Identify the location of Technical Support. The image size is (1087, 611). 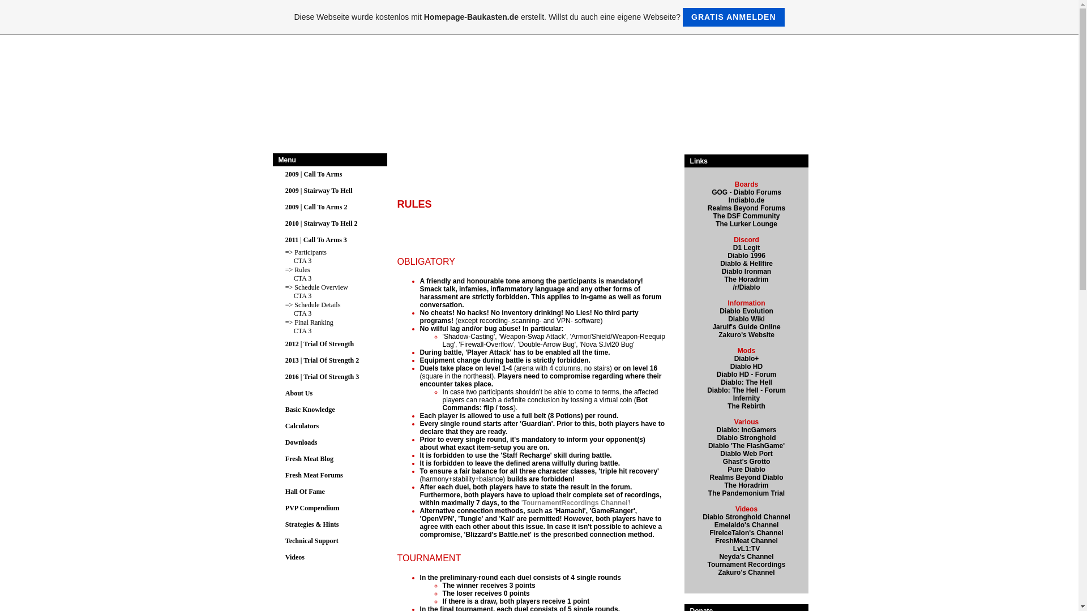
(311, 540).